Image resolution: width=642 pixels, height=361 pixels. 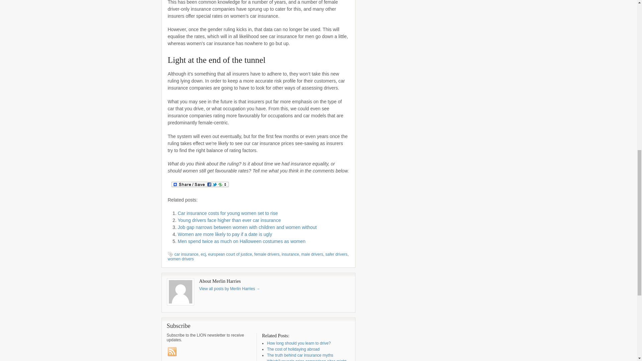 I want to click on male drivers, so click(x=312, y=254).